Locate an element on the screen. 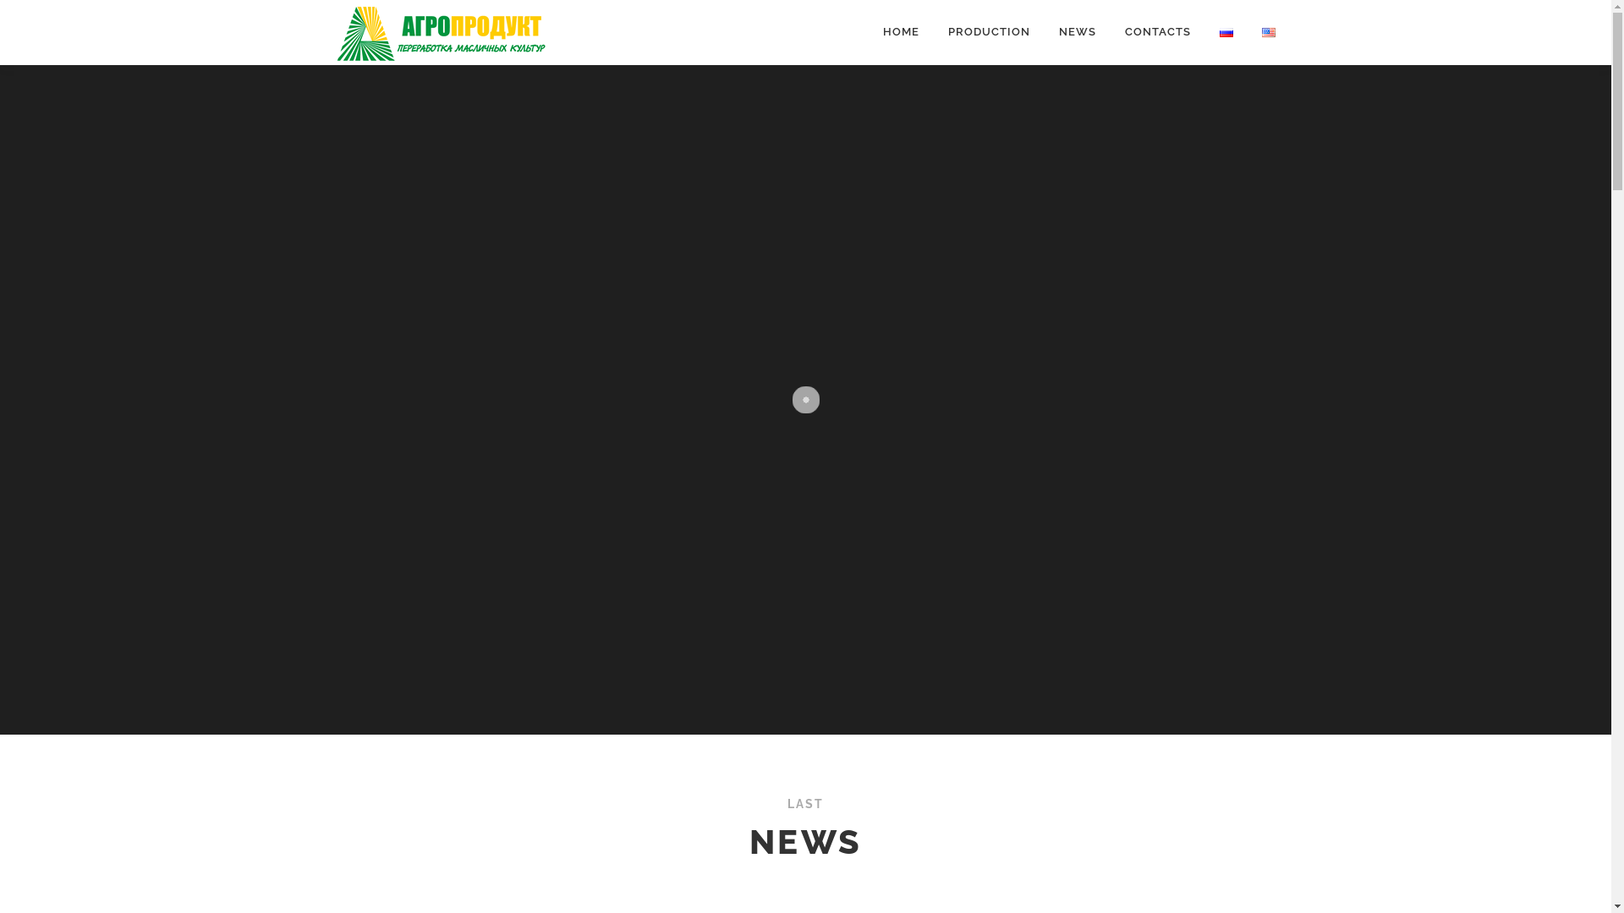  NEWS is located at coordinates (1077, 32).